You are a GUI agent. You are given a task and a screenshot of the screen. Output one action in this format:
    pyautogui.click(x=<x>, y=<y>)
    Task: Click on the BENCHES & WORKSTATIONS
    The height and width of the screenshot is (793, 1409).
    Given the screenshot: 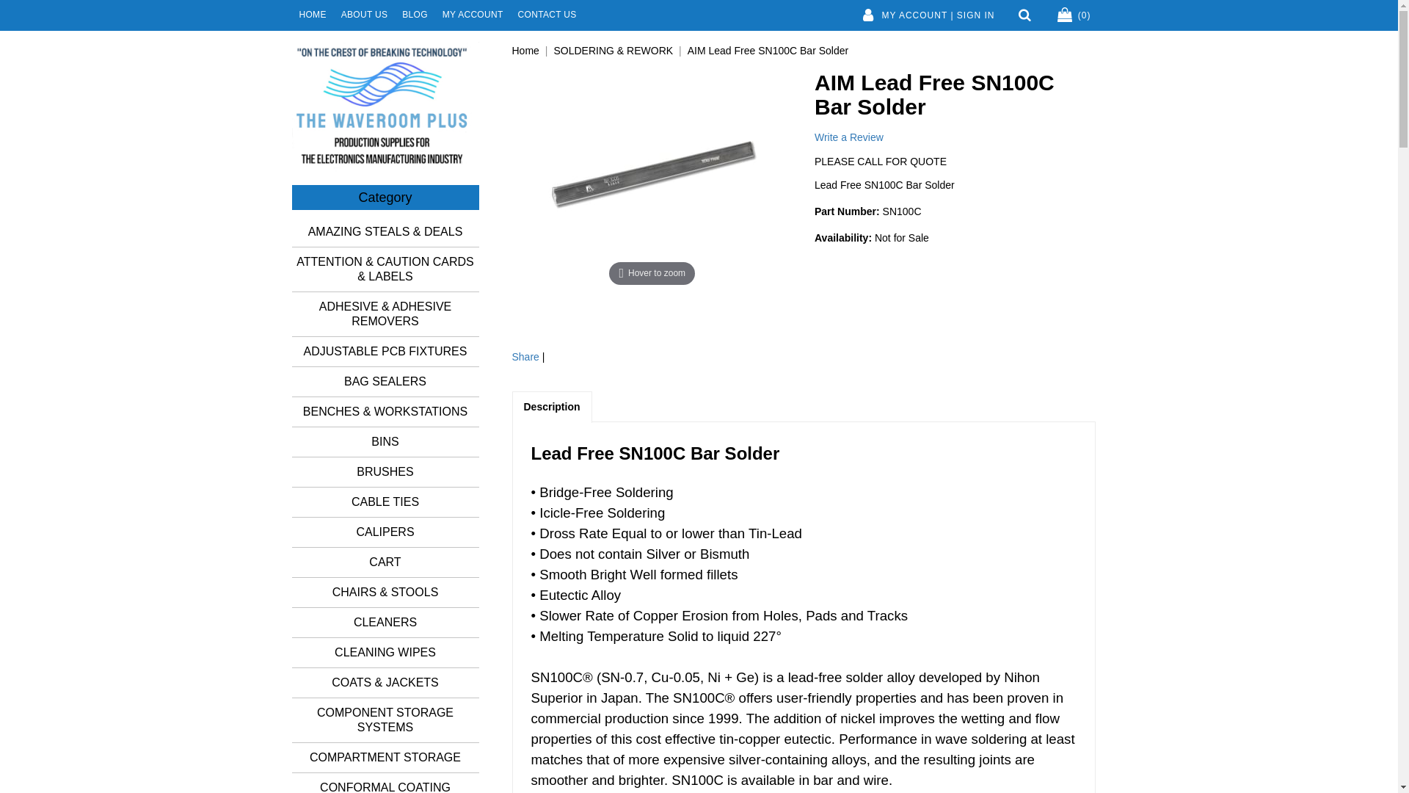 What is the action you would take?
    pyautogui.click(x=386, y=412)
    